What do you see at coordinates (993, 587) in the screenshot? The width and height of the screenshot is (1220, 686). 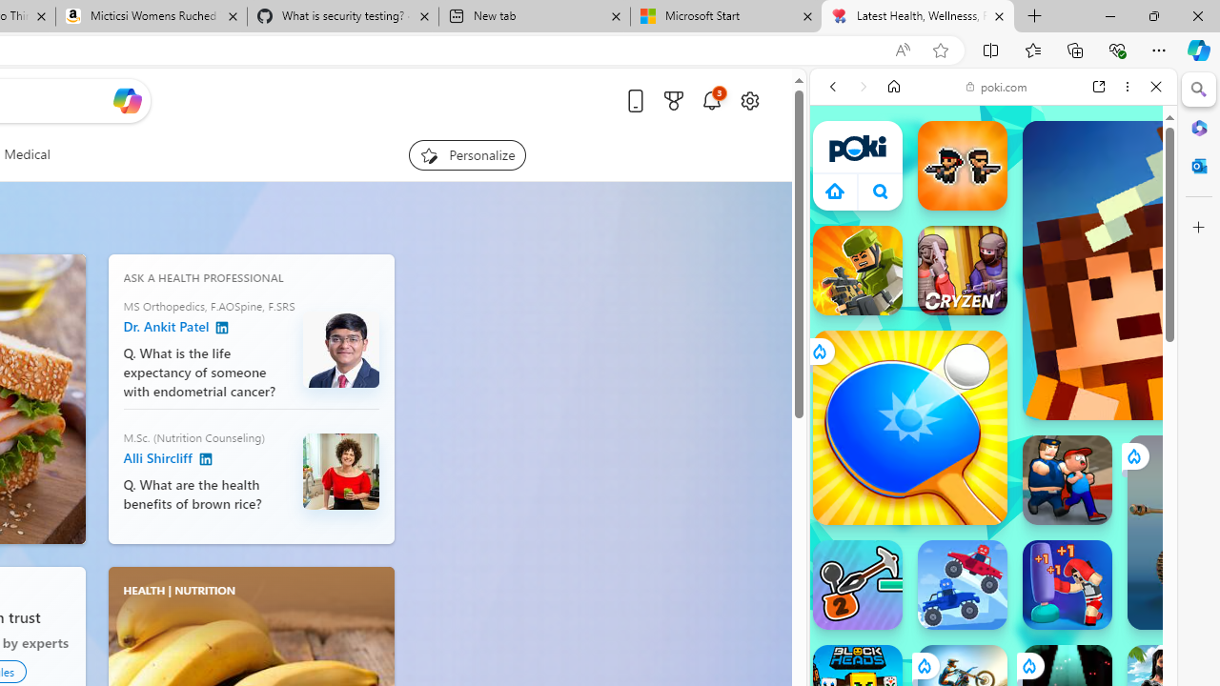 I see `Io Games` at bounding box center [993, 587].